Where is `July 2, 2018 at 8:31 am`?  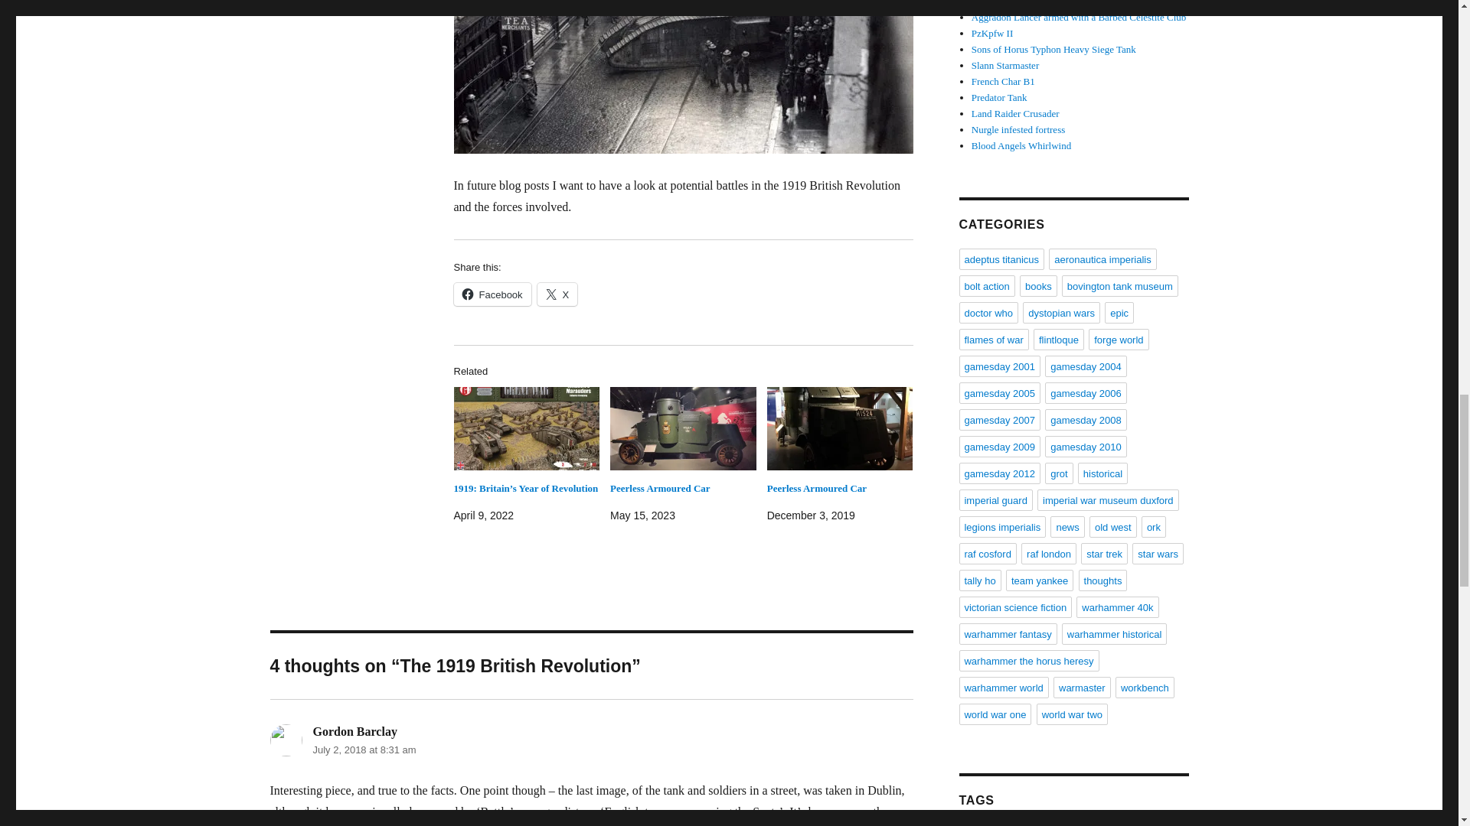 July 2, 2018 at 8:31 am is located at coordinates (364, 750).